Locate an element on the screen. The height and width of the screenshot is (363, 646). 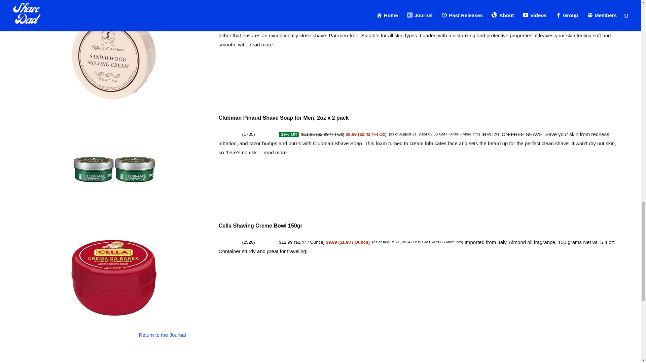
More info is located at coordinates (454, 242).